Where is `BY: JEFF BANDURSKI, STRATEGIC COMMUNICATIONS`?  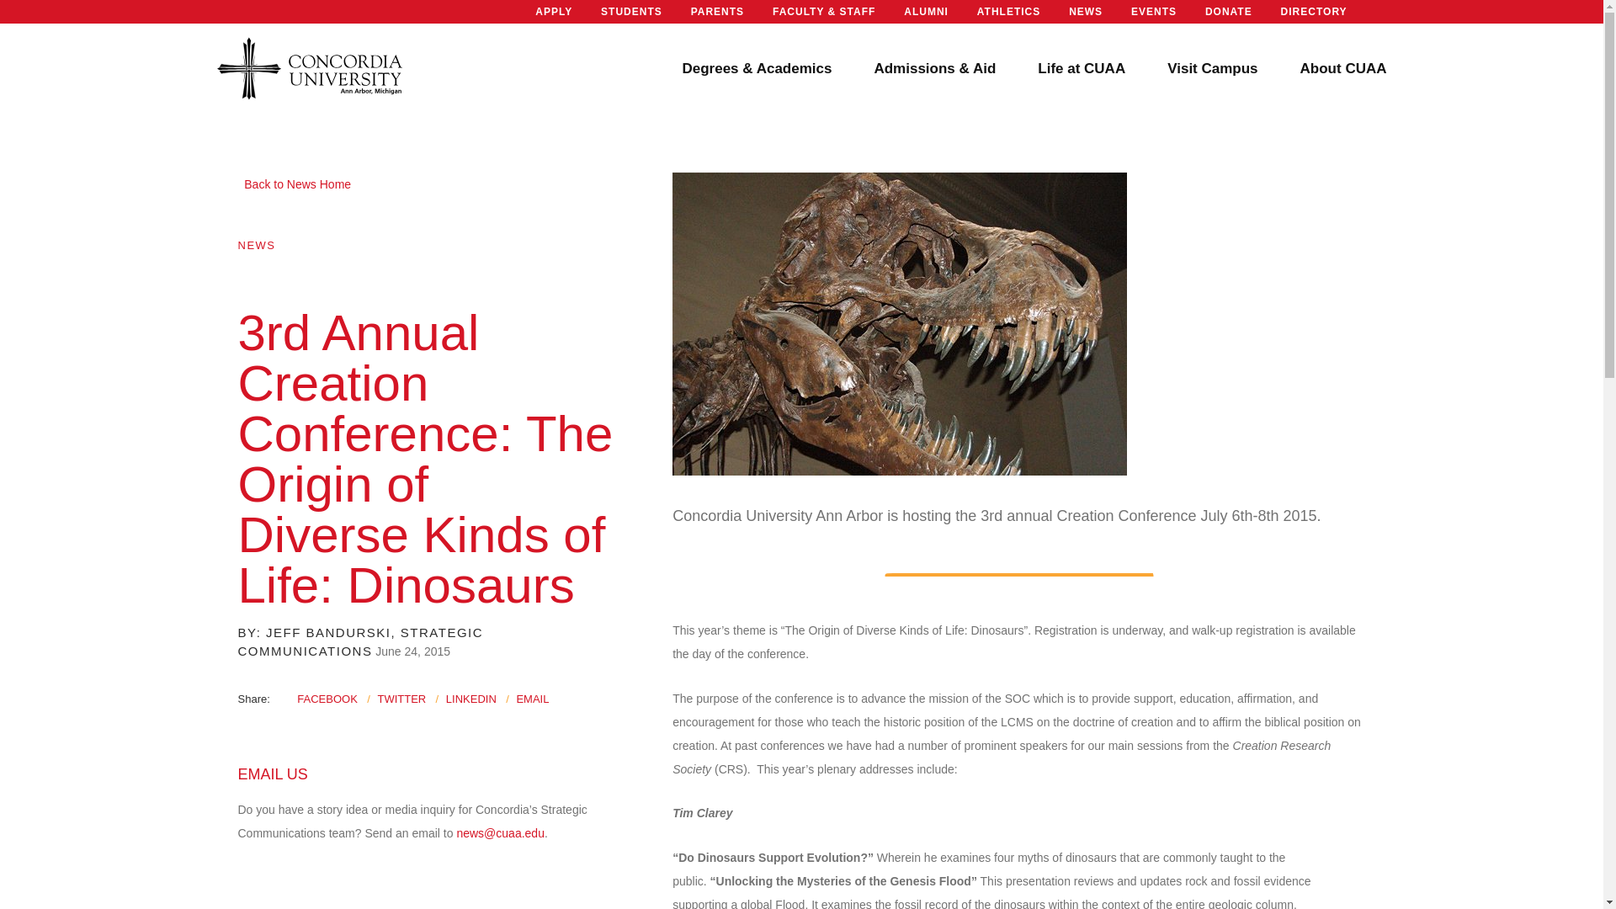
BY: JEFF BANDURSKI, STRATEGIC COMMUNICATIONS is located at coordinates (360, 642).